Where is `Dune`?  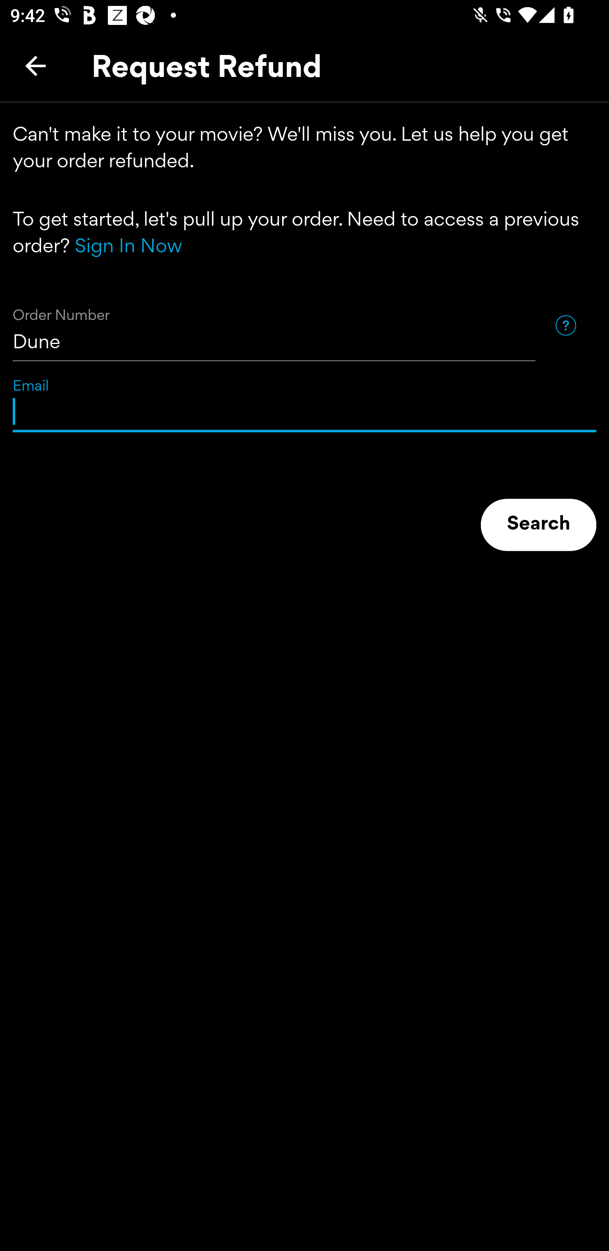 Dune is located at coordinates (274, 325).